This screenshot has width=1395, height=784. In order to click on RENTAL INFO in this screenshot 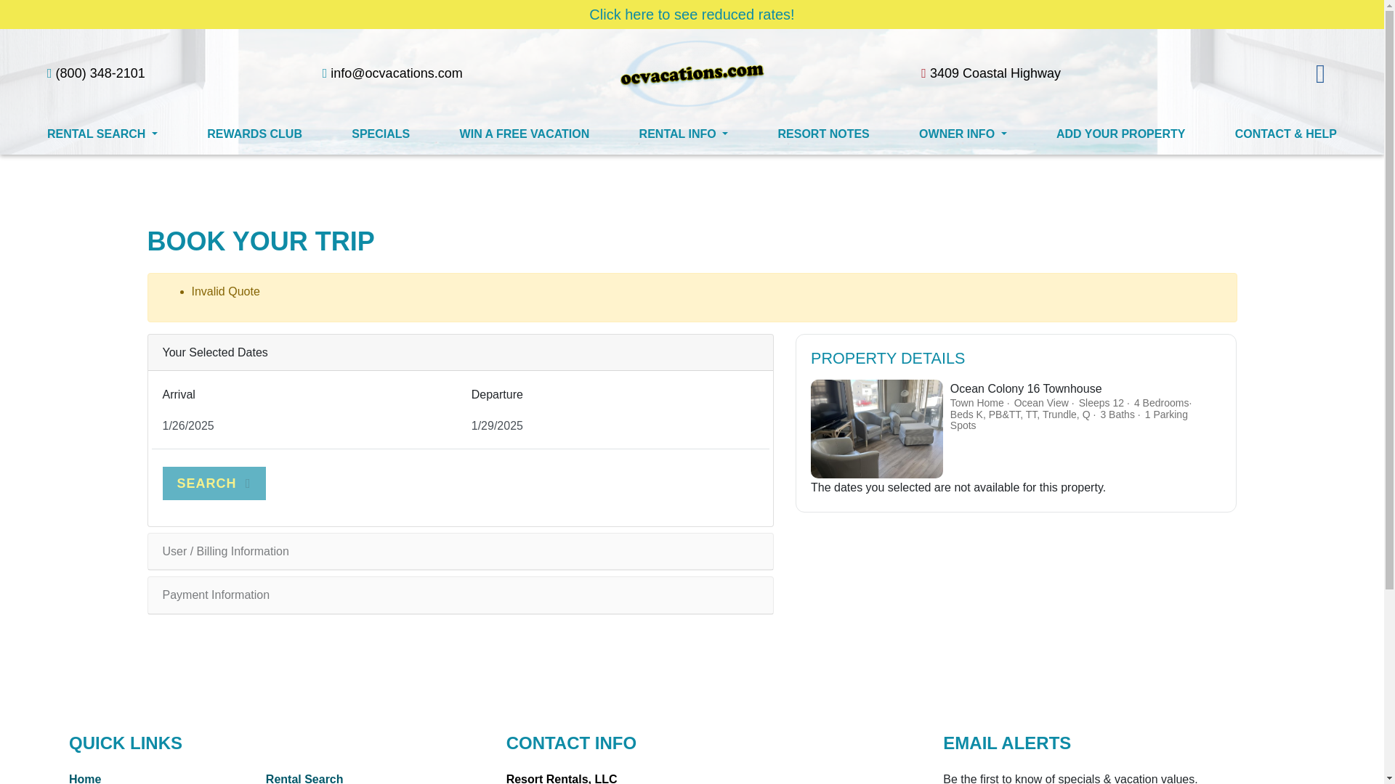, I will do `click(683, 134)`.